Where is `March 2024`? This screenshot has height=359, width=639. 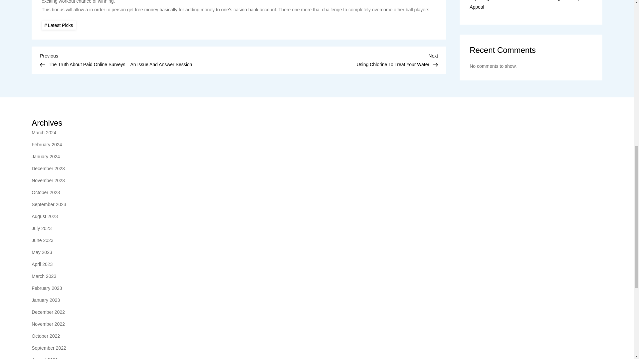 March 2024 is located at coordinates (44, 132).